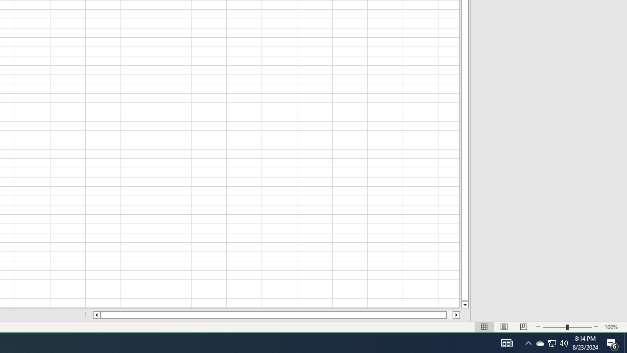 The width and height of the screenshot is (627, 353). I want to click on Action Center, 6 new notifications, so click(612, 343).